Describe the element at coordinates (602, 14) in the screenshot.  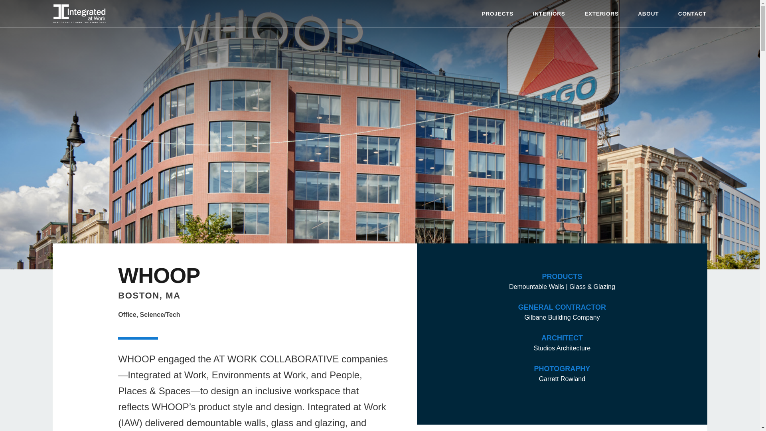
I see `EXTERIORS` at that location.